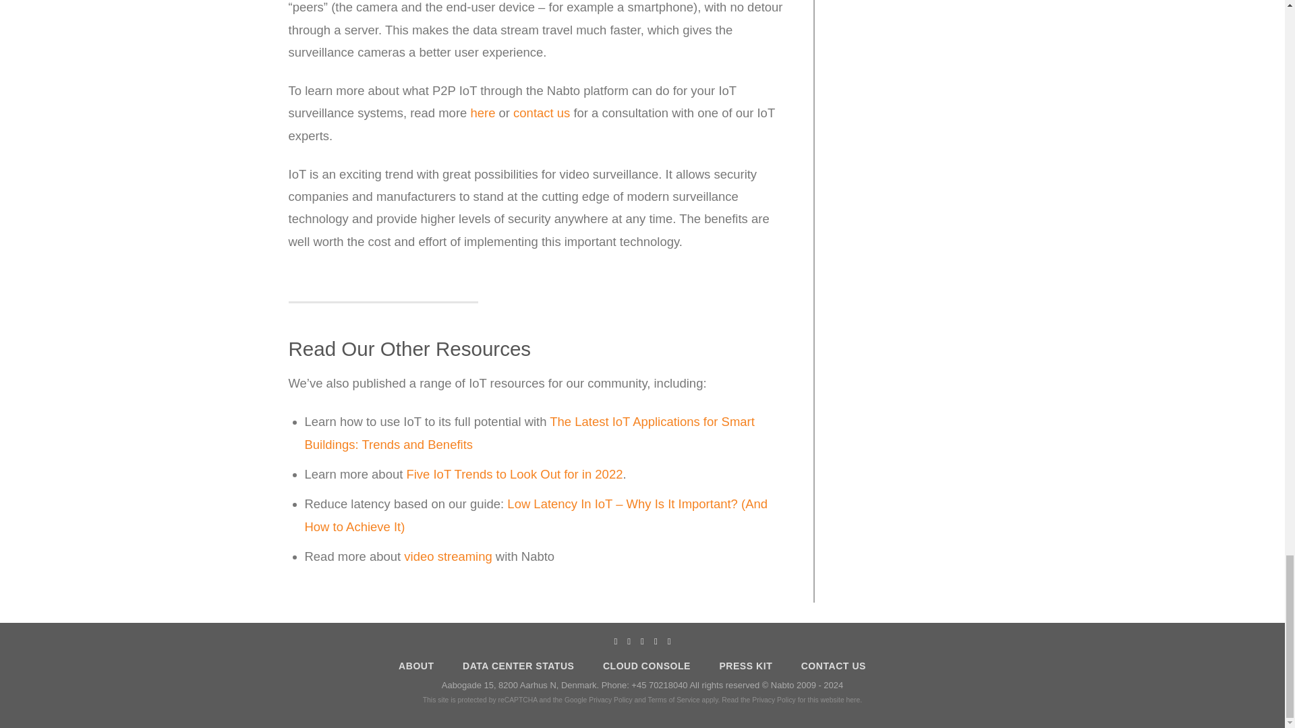 This screenshot has height=728, width=1295. Describe the element at coordinates (448, 556) in the screenshot. I see `video streaming` at that location.